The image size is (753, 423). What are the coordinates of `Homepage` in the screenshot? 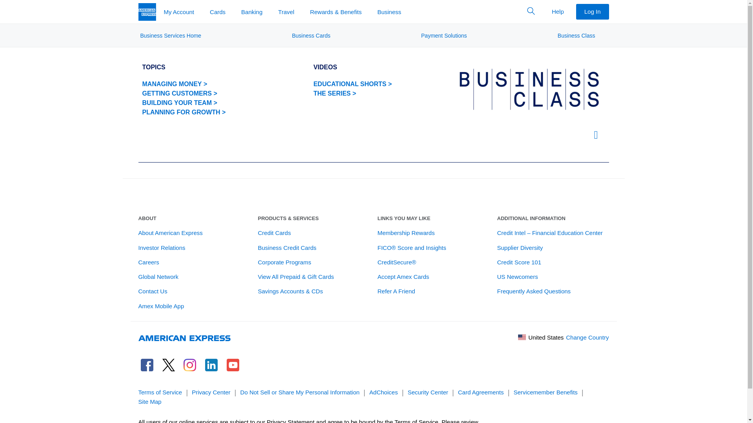 It's located at (147, 11).